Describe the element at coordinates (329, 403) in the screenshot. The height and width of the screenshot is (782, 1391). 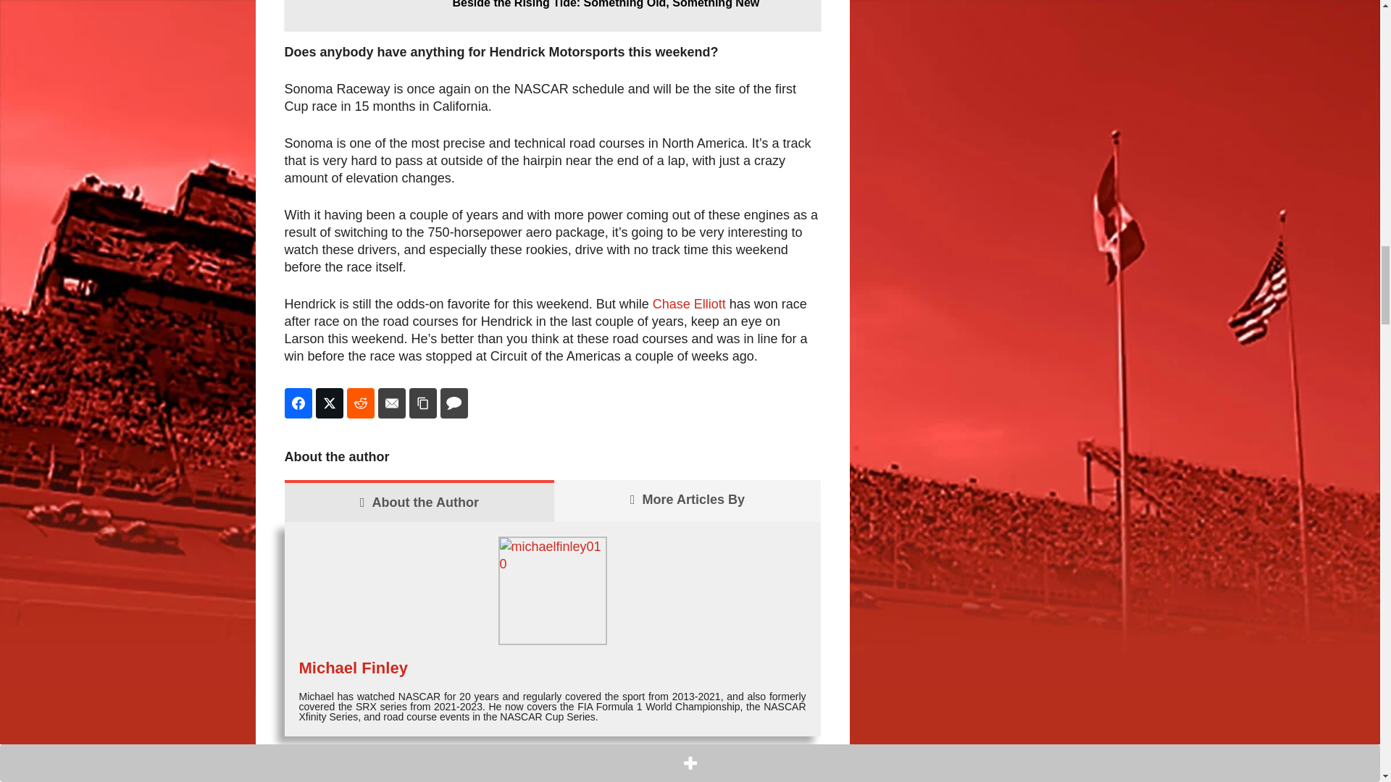
I see `Share on Twitter` at that location.